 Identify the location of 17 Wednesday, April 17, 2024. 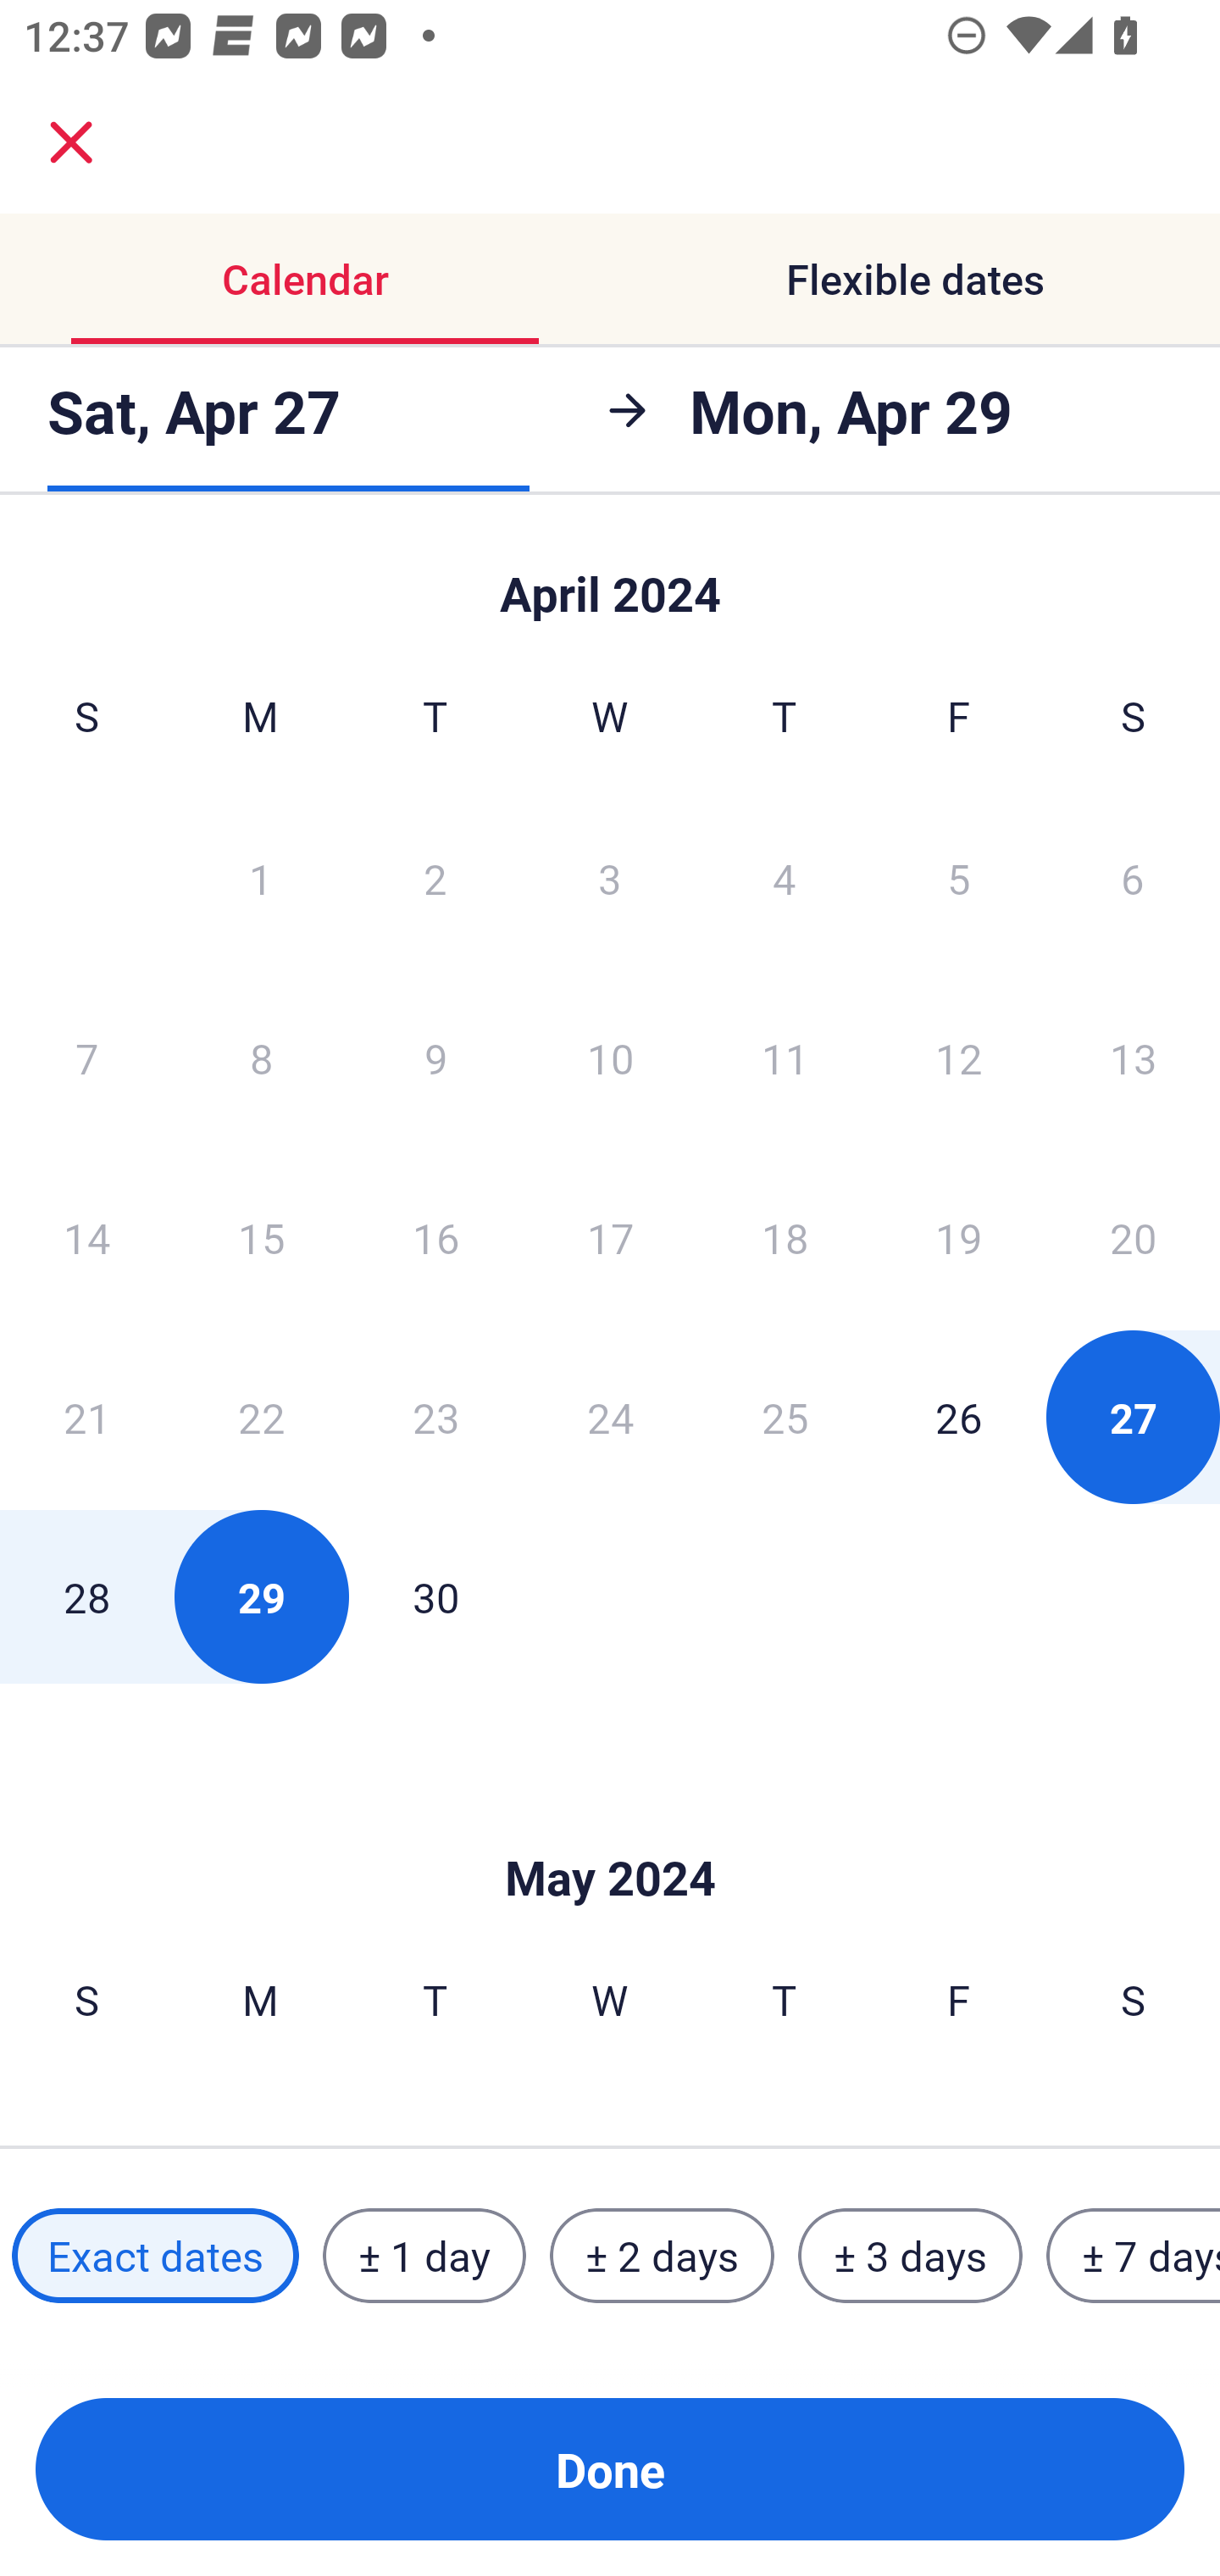
(610, 1237).